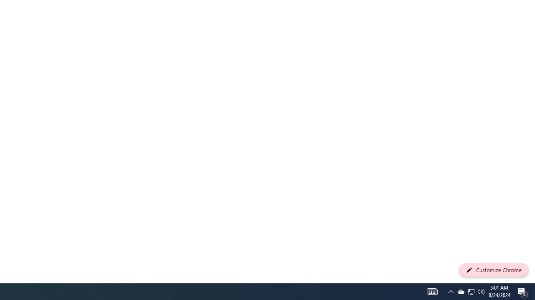 The image size is (535, 300). I want to click on Customize Chrome, so click(494, 270).